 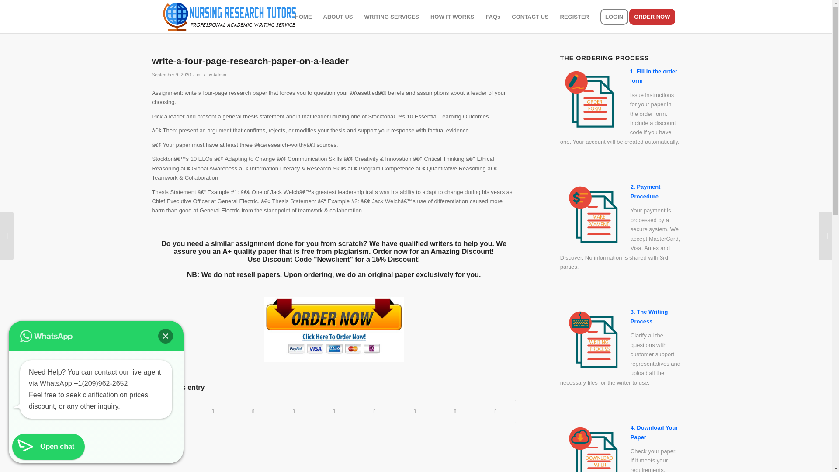 What do you see at coordinates (655, 17) in the screenshot?
I see `ORDER NOW` at bounding box center [655, 17].